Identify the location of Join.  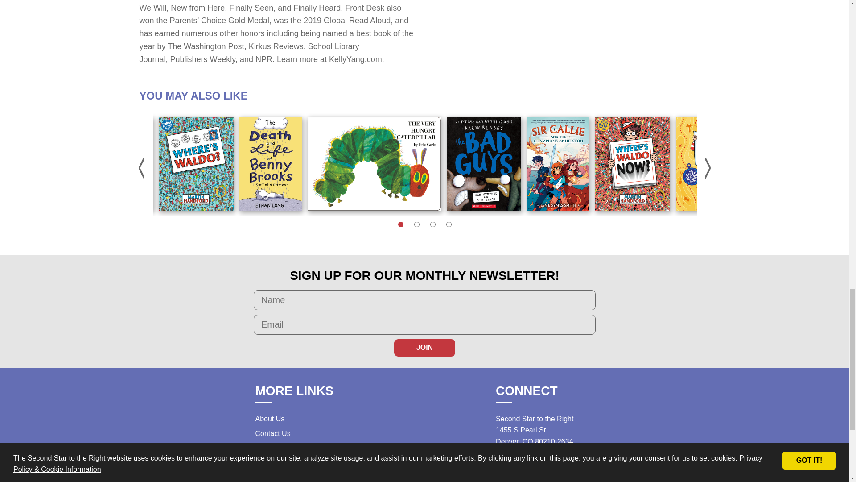
(424, 348).